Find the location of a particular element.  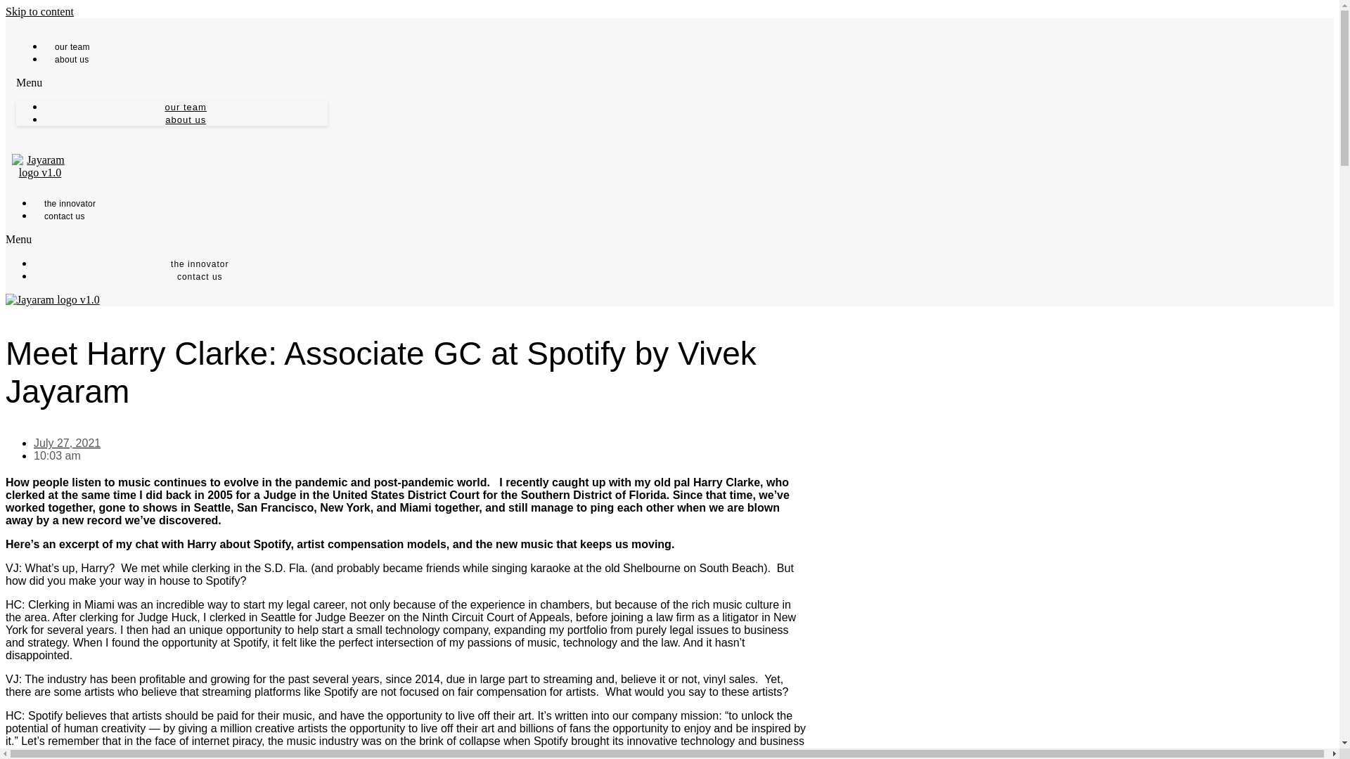

Skip to content is located at coordinates (39, 11).